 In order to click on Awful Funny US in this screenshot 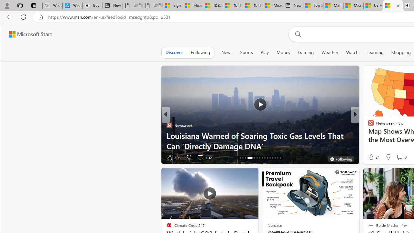, I will do `click(368, 135)`.